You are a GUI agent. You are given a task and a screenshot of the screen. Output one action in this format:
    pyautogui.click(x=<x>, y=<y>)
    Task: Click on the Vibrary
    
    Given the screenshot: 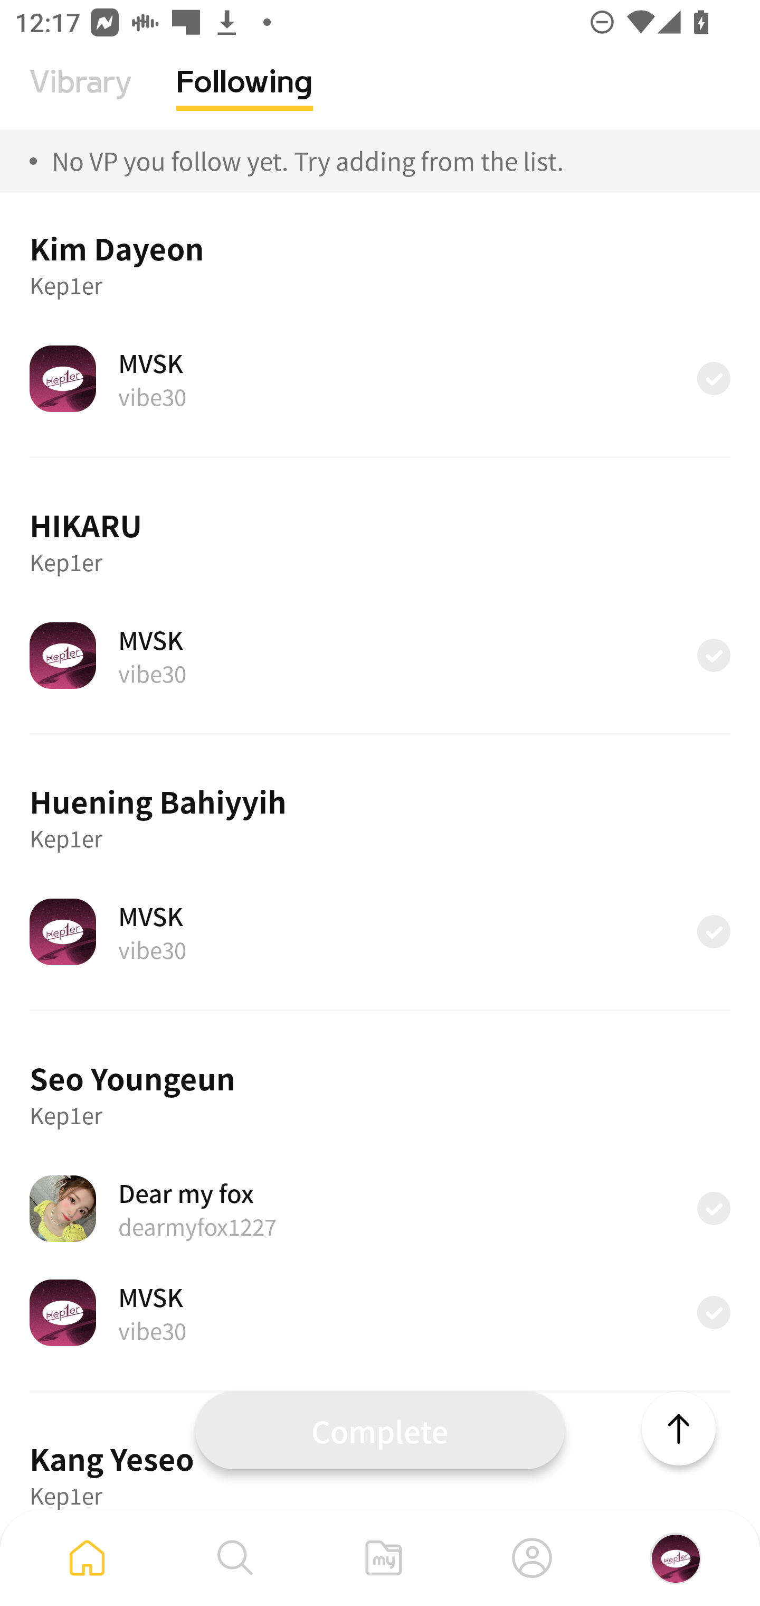 What is the action you would take?
    pyautogui.click(x=81, y=98)
    